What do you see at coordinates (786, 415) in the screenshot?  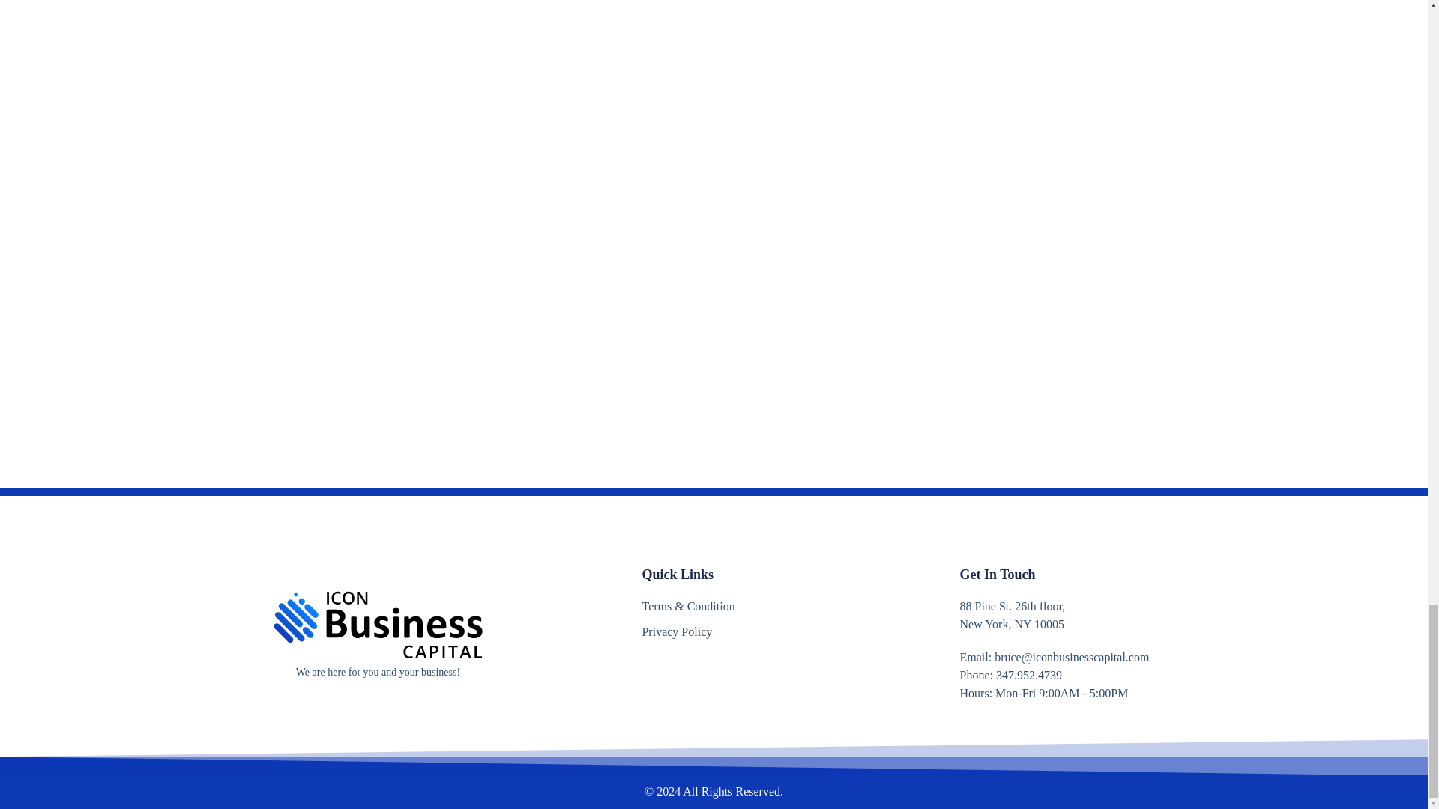 I see `Submit` at bounding box center [786, 415].